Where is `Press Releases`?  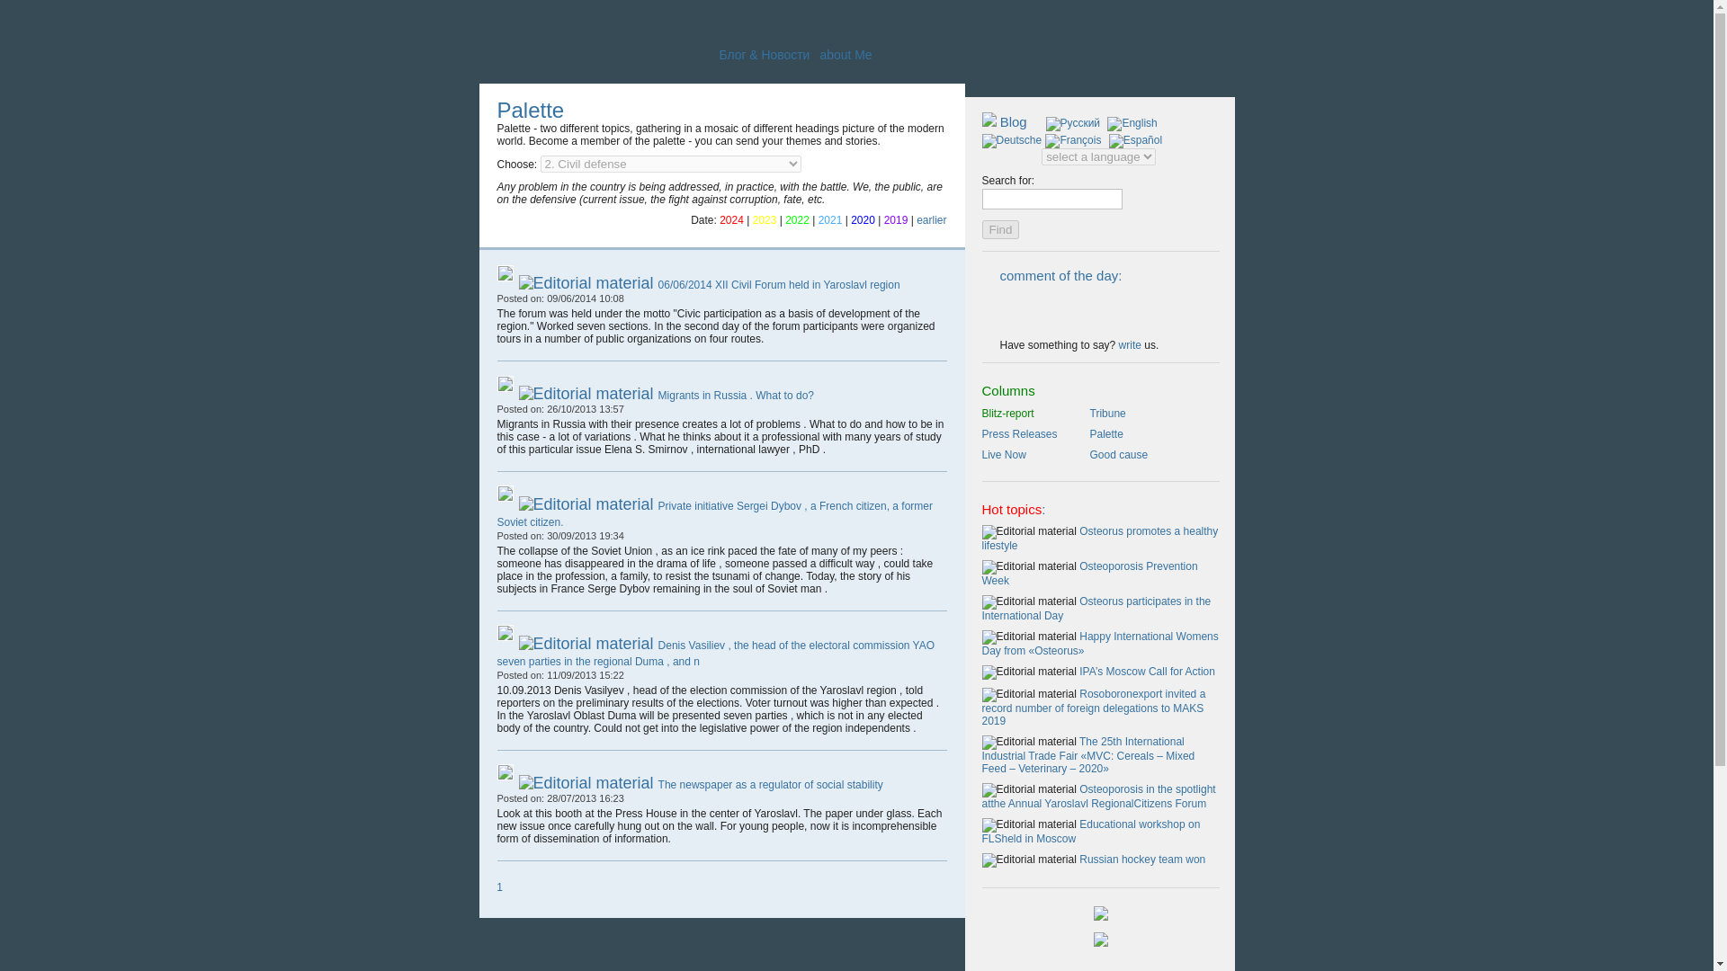 Press Releases is located at coordinates (1025, 434).